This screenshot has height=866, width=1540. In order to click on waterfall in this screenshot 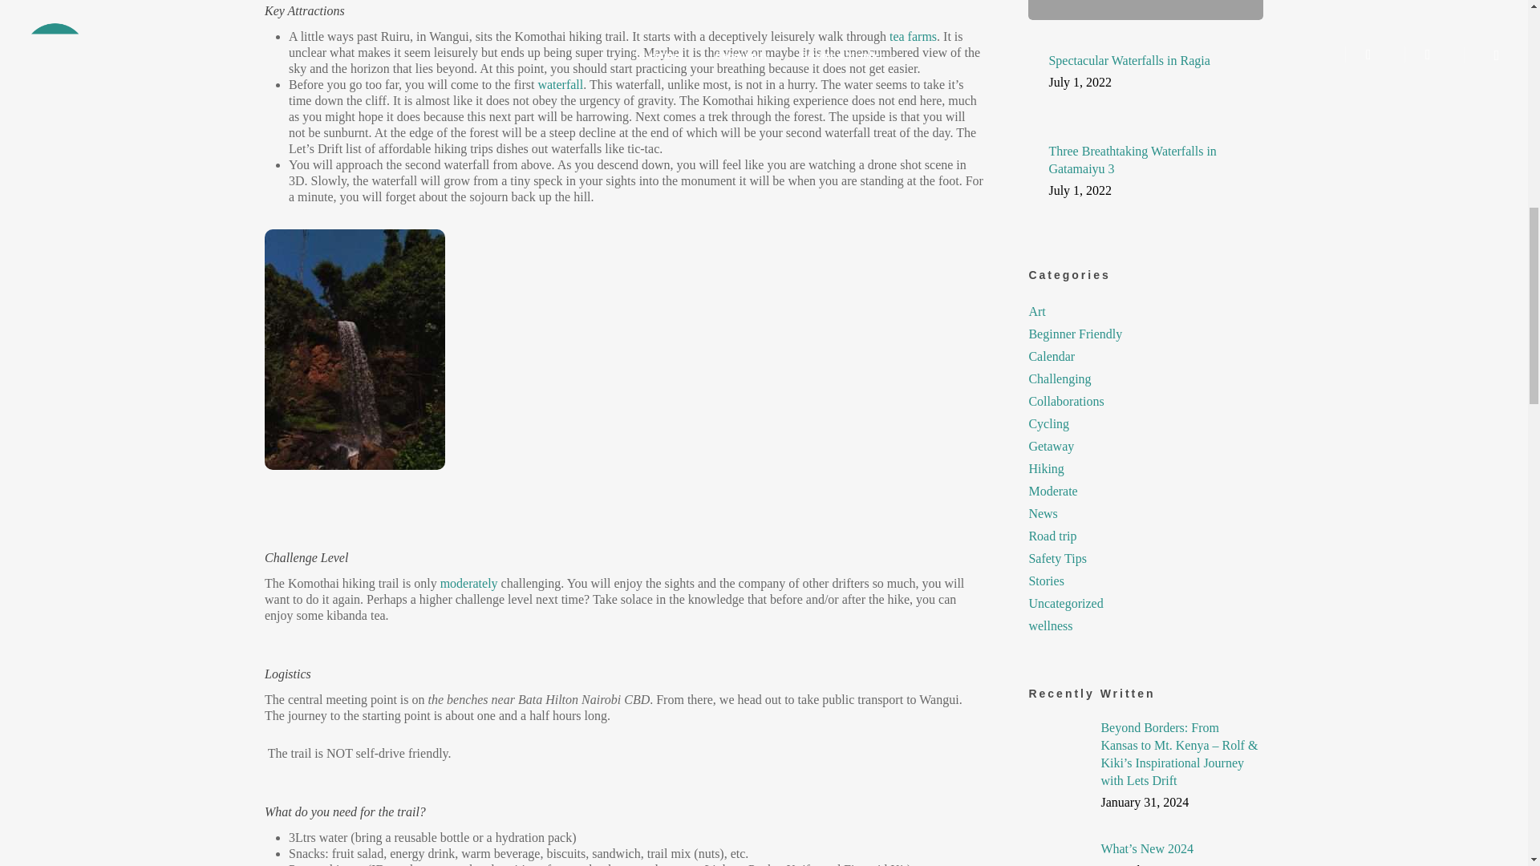, I will do `click(560, 85)`.